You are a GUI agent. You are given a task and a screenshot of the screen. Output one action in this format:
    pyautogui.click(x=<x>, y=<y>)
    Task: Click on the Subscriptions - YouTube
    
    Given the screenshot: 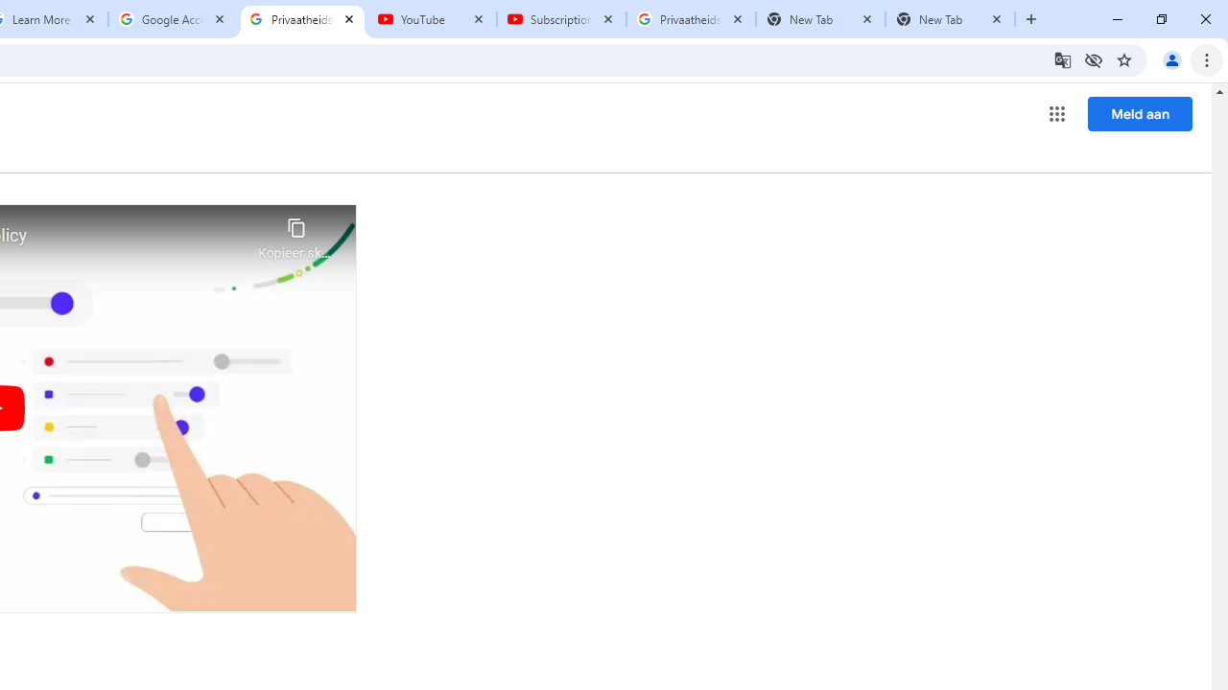 What is the action you would take?
    pyautogui.click(x=561, y=19)
    